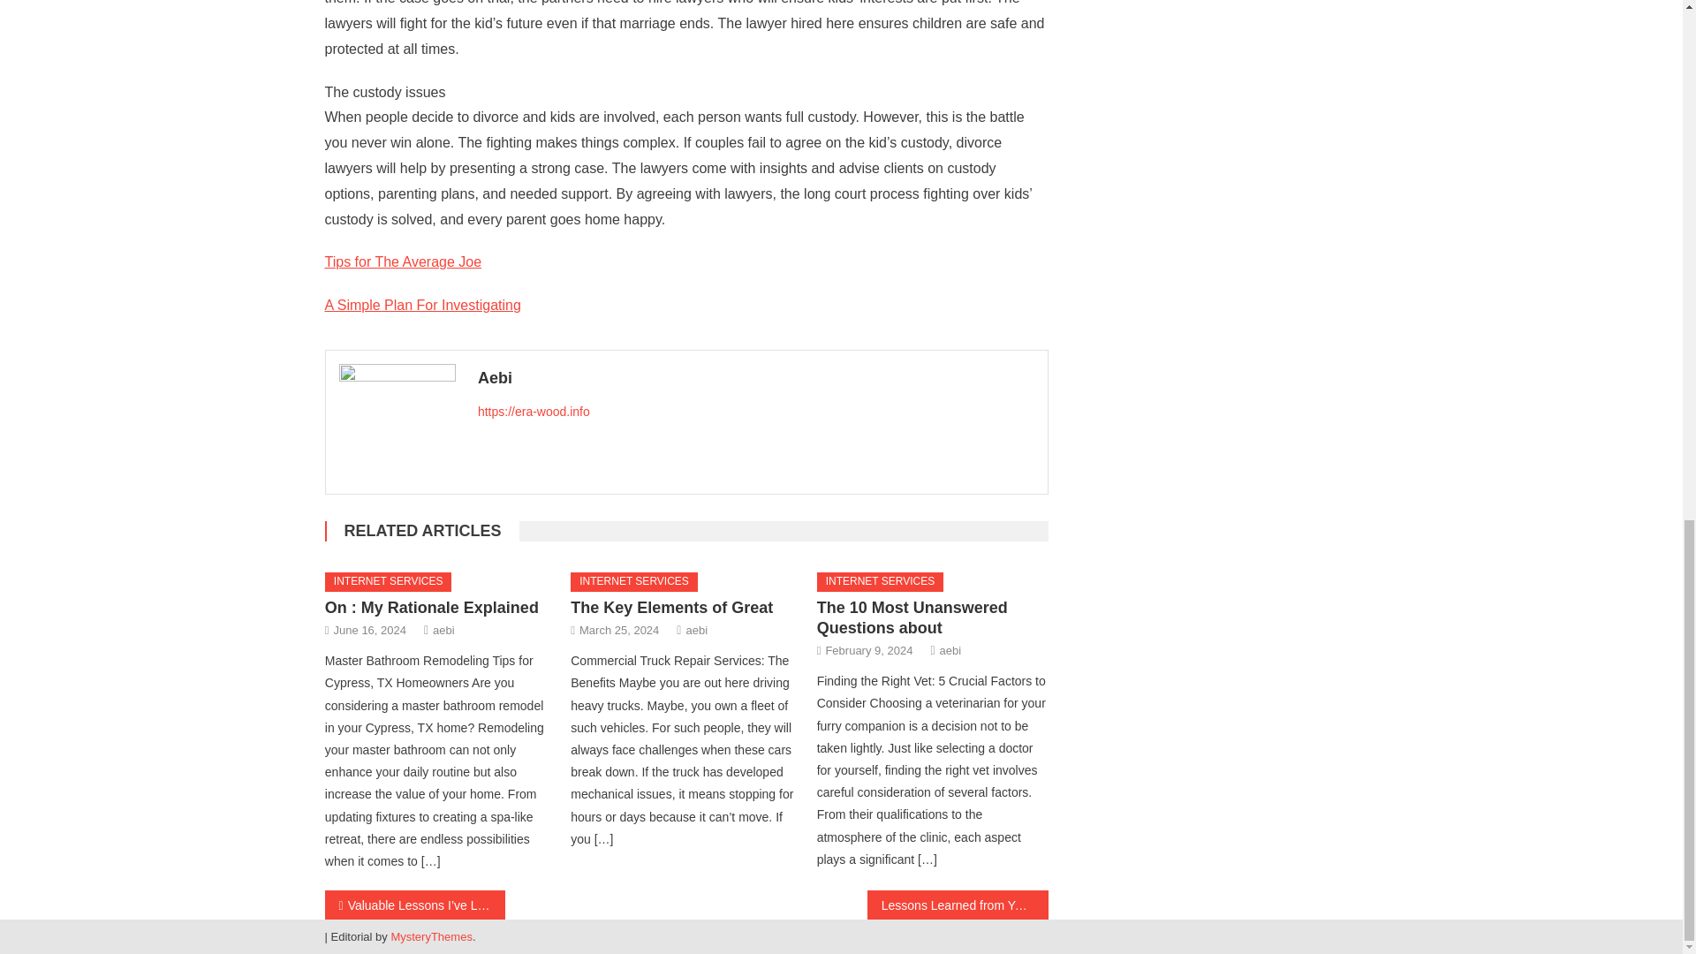  I want to click on The Key Elements of Great, so click(671, 608).